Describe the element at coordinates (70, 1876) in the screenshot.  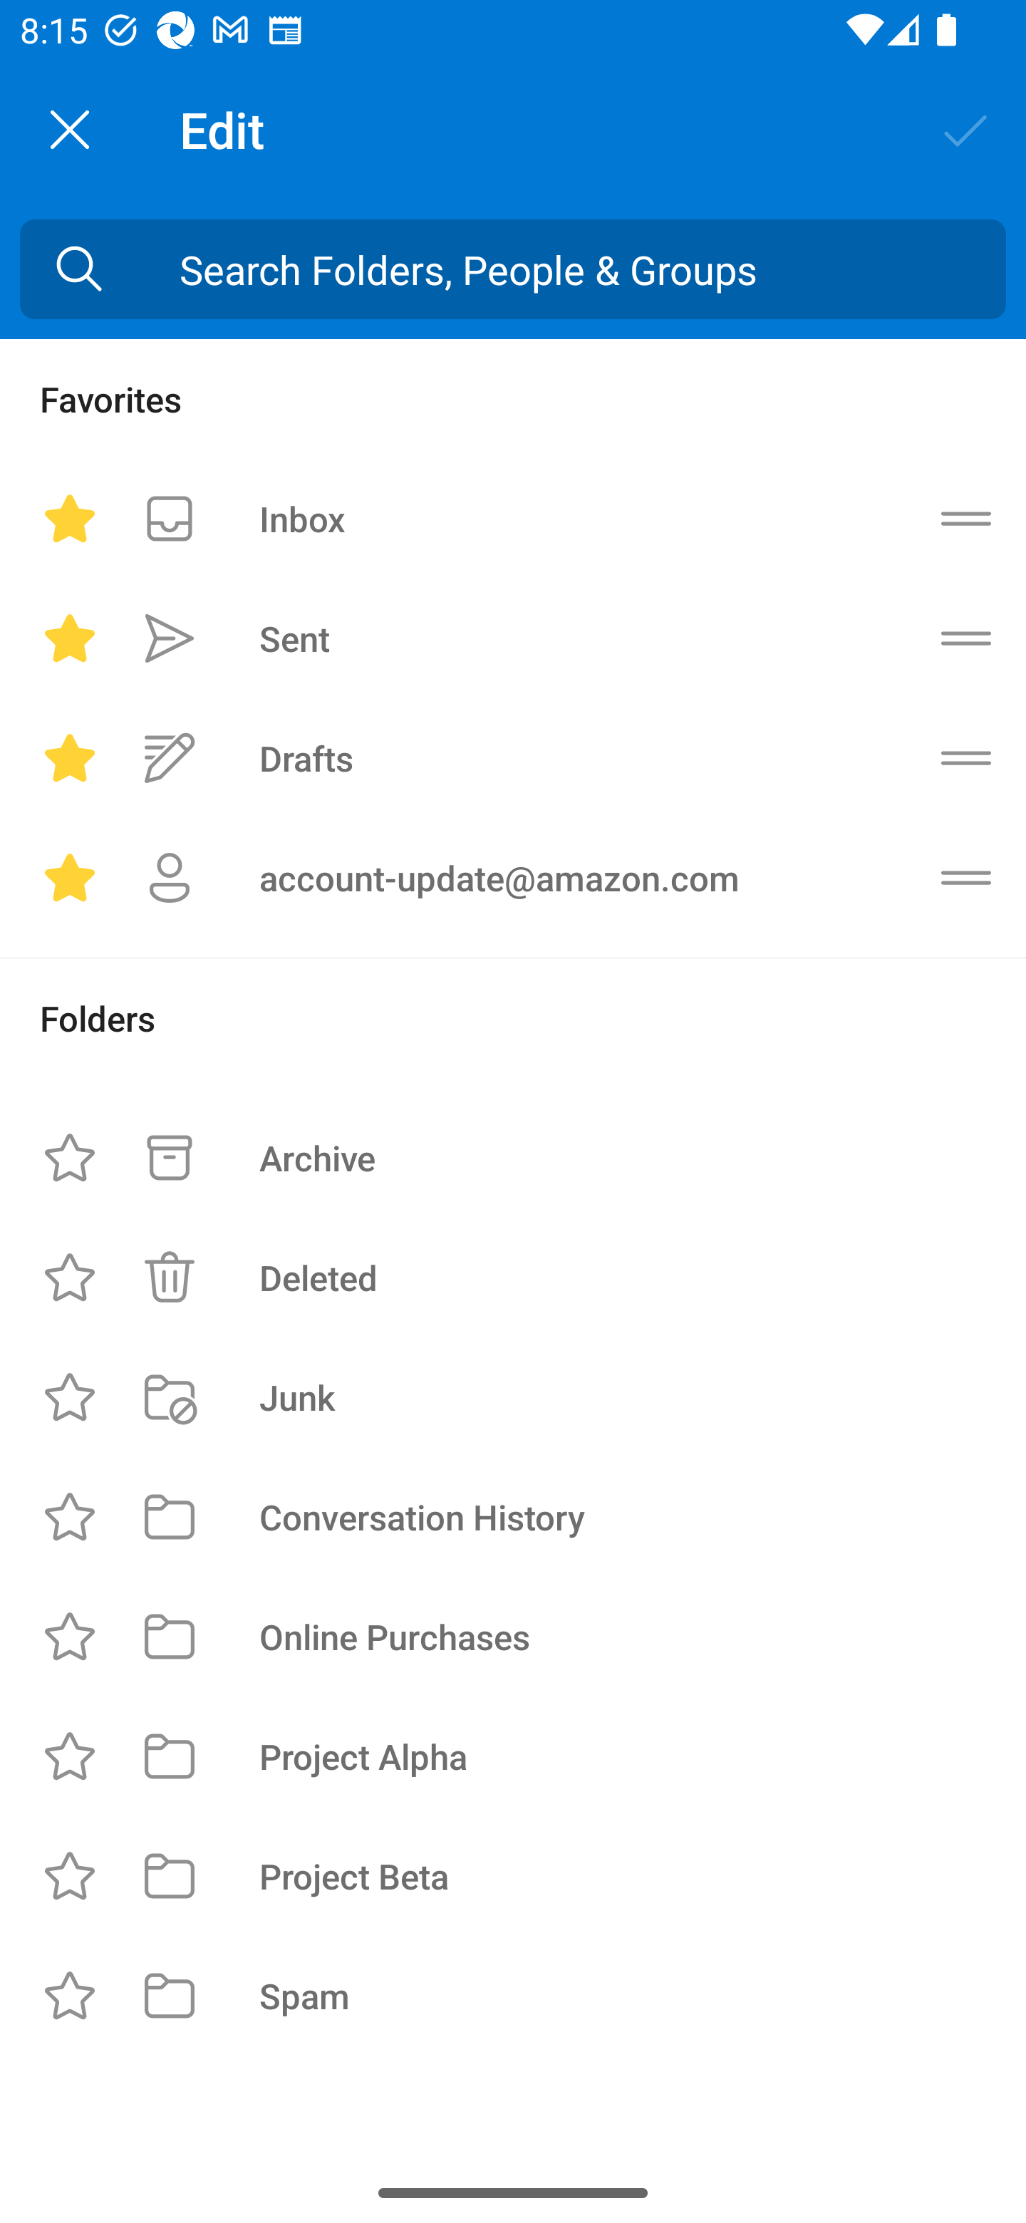
I see `Add Project Beta to favorite` at that location.